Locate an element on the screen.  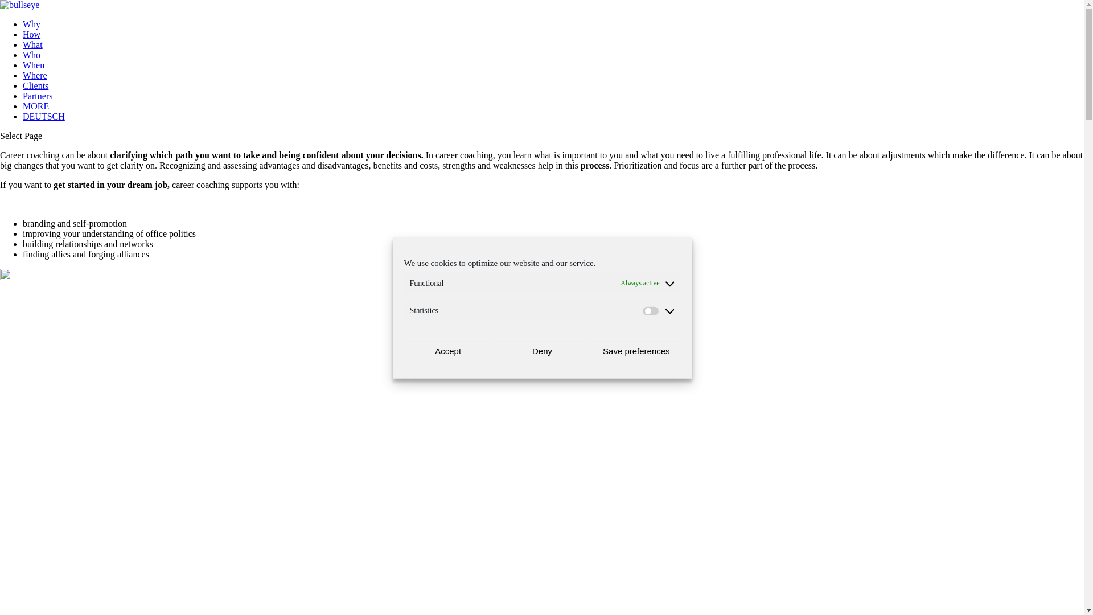
Who is located at coordinates (32, 55).